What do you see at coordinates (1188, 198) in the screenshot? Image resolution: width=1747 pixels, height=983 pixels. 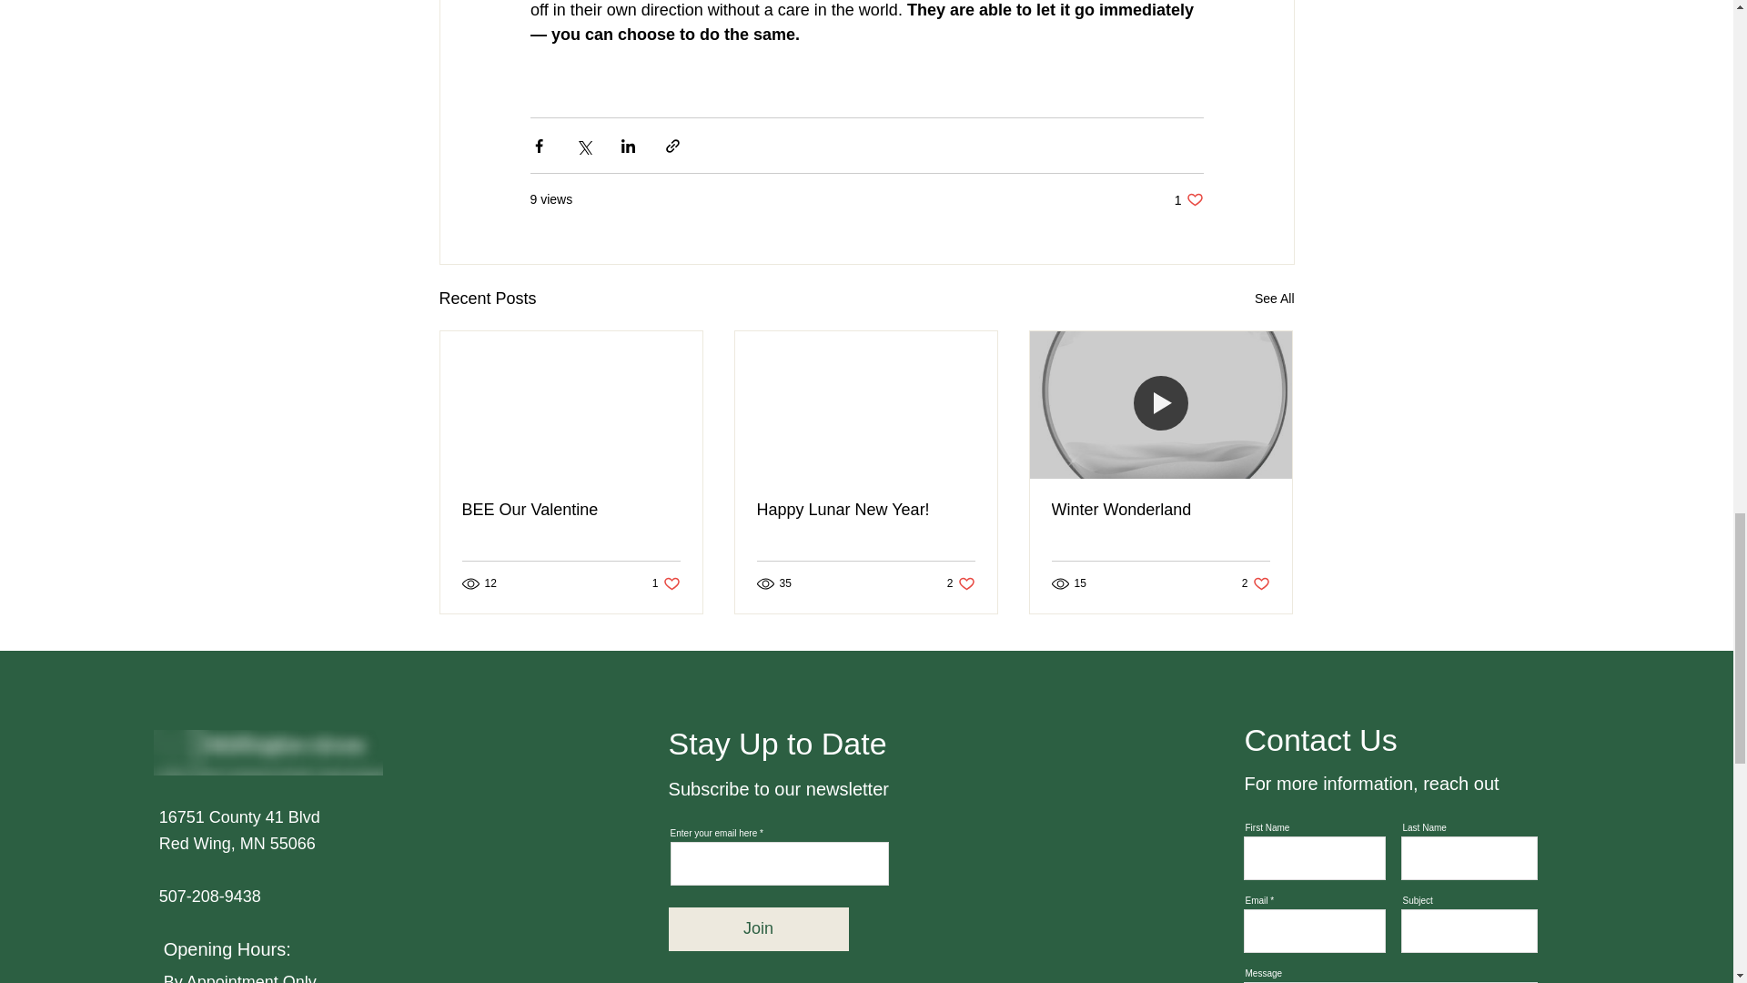 I see `Winter Wonderland` at bounding box center [1188, 198].